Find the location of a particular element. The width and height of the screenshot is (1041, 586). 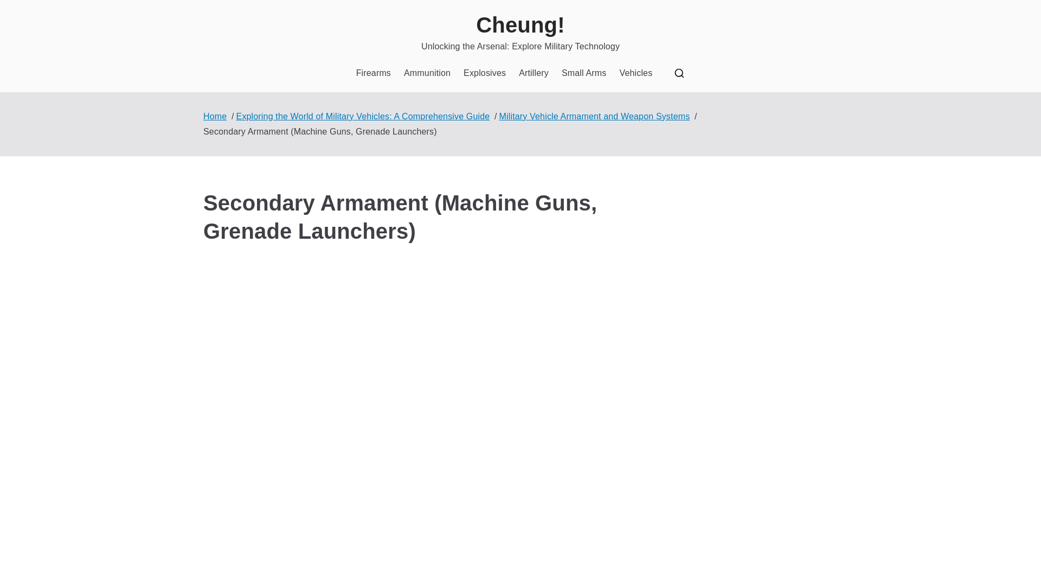

Home is located at coordinates (215, 116).